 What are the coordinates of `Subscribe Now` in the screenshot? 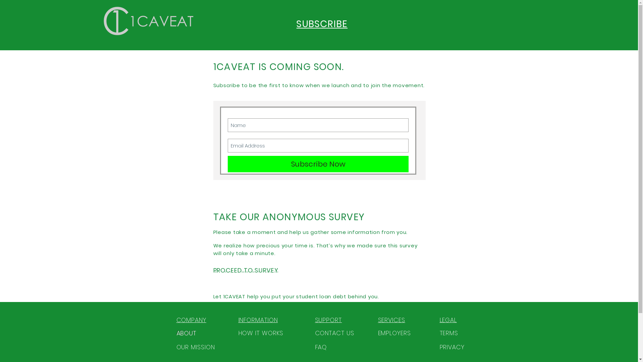 It's located at (318, 164).